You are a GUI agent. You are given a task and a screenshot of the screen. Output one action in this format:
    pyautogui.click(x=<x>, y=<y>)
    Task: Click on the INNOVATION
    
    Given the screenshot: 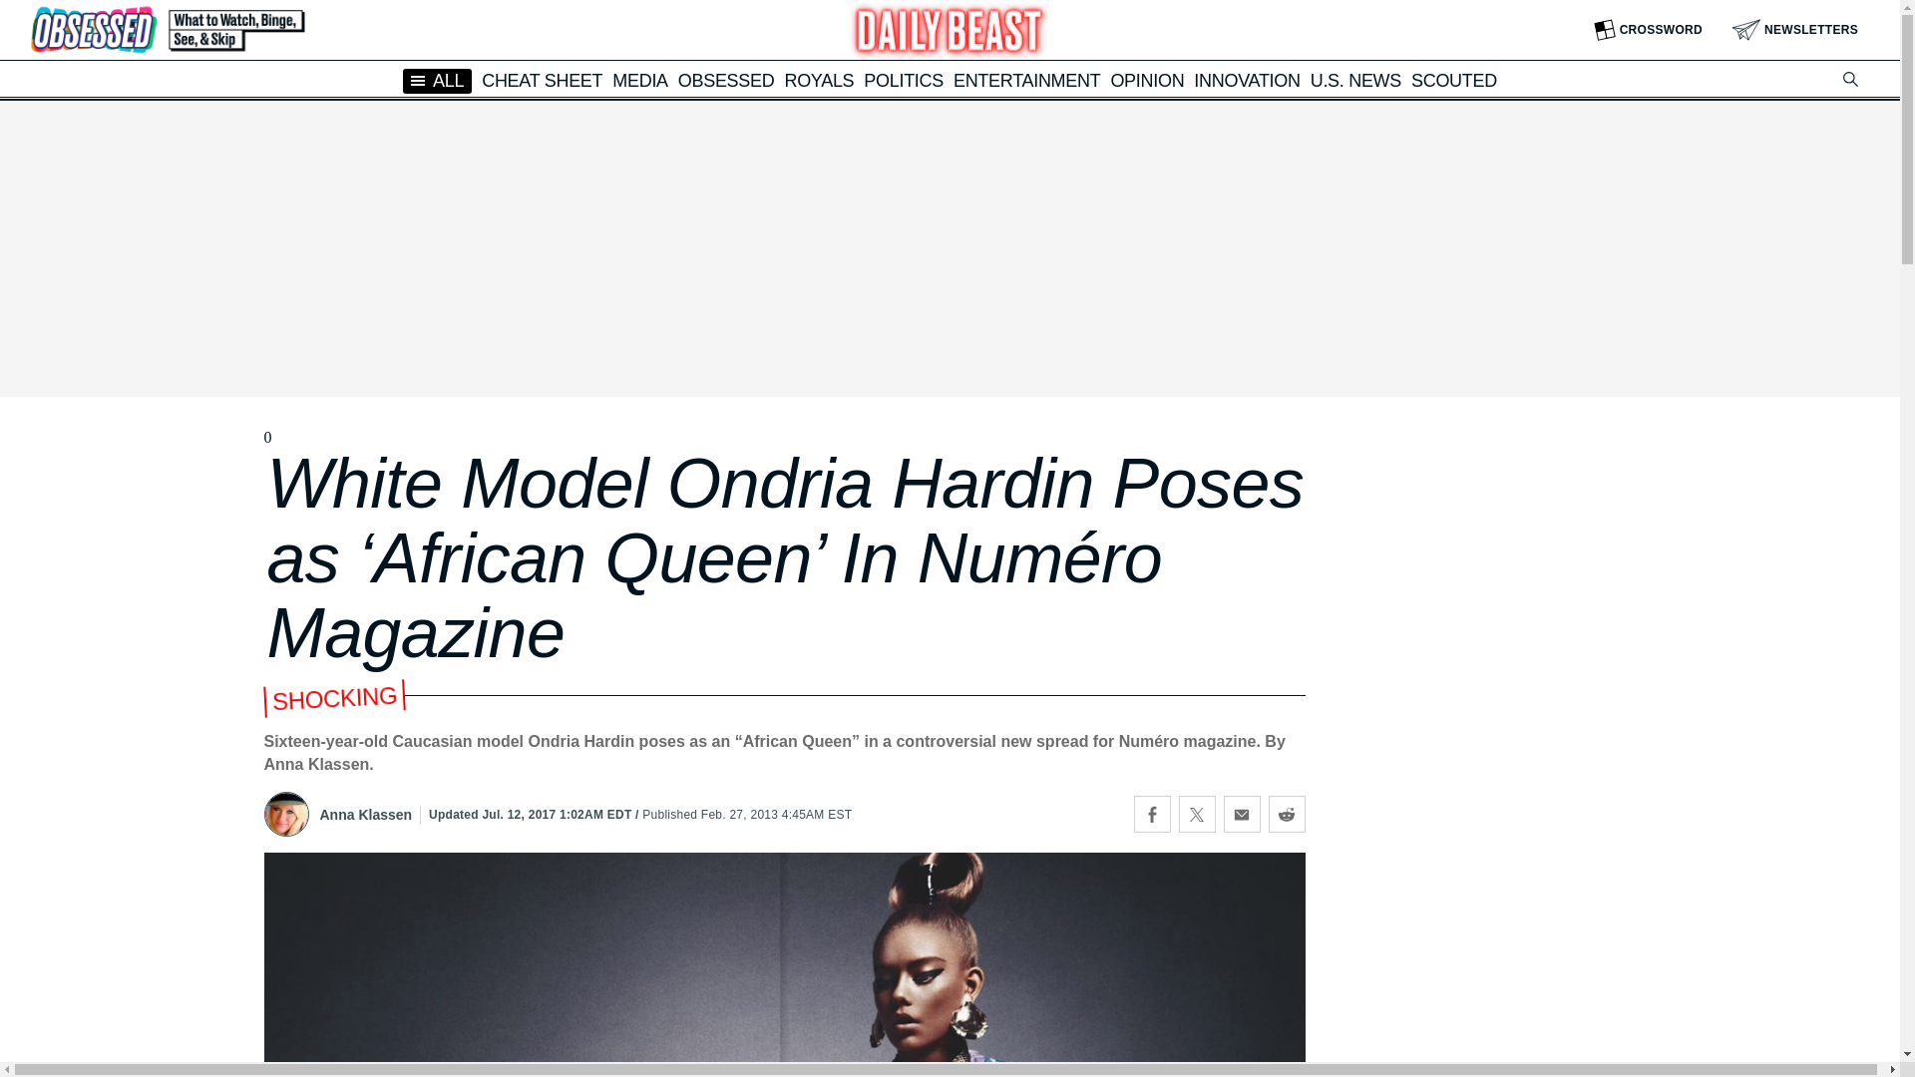 What is the action you would take?
    pyautogui.click(x=1247, y=80)
    